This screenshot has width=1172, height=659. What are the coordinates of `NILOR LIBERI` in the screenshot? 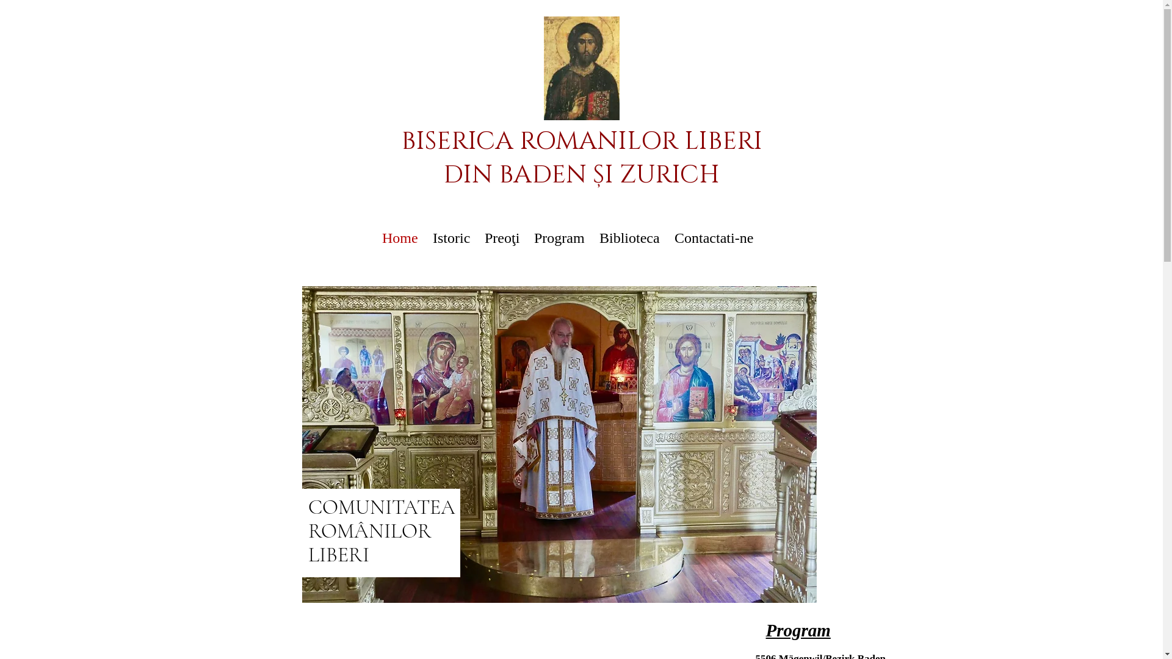 It's located at (680, 142).